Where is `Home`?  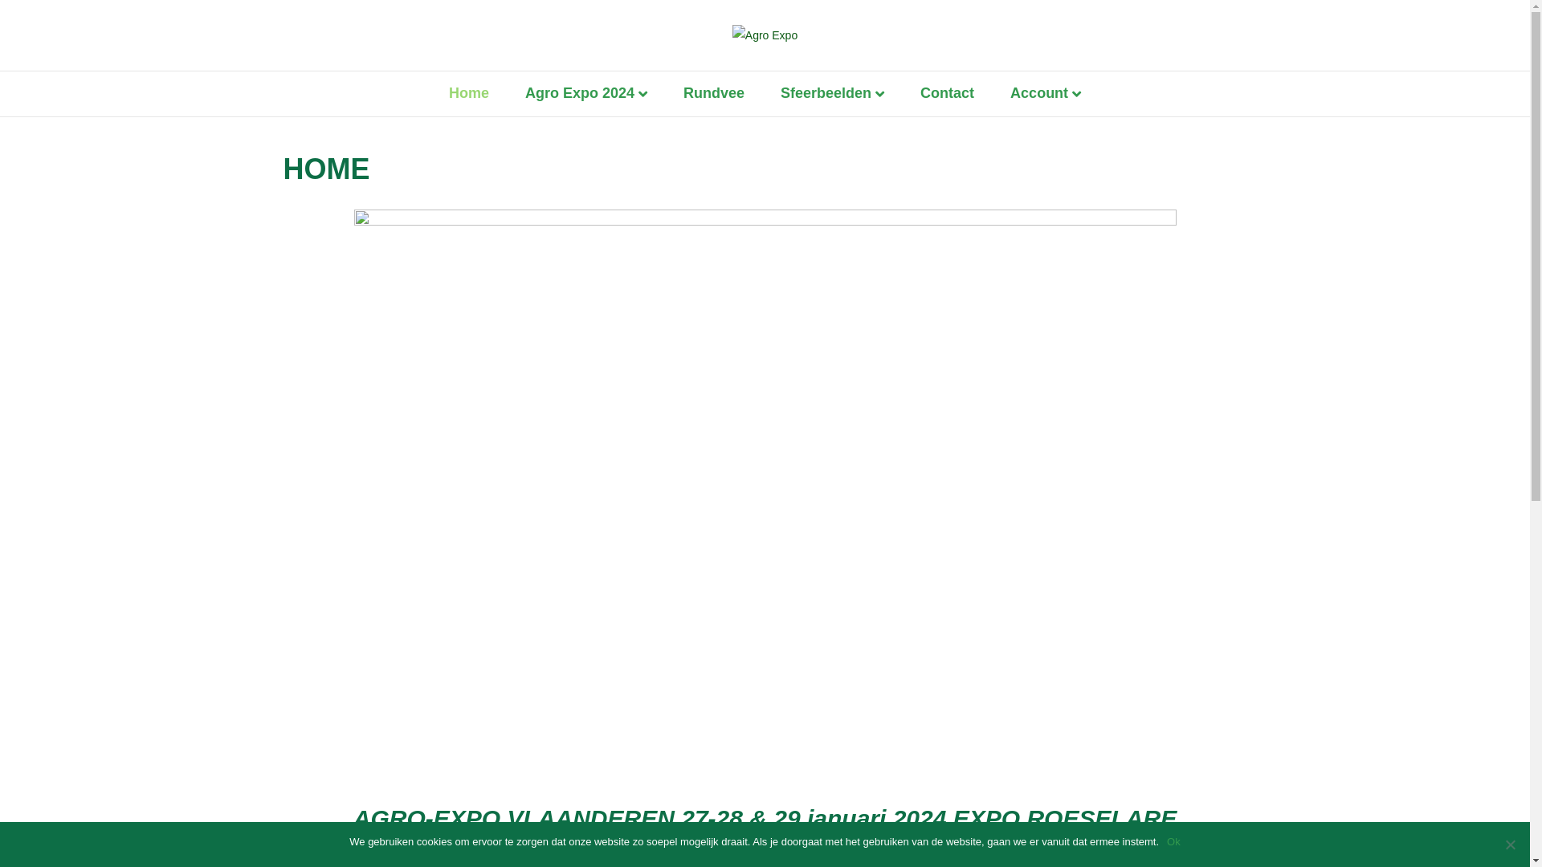 Home is located at coordinates (469, 93).